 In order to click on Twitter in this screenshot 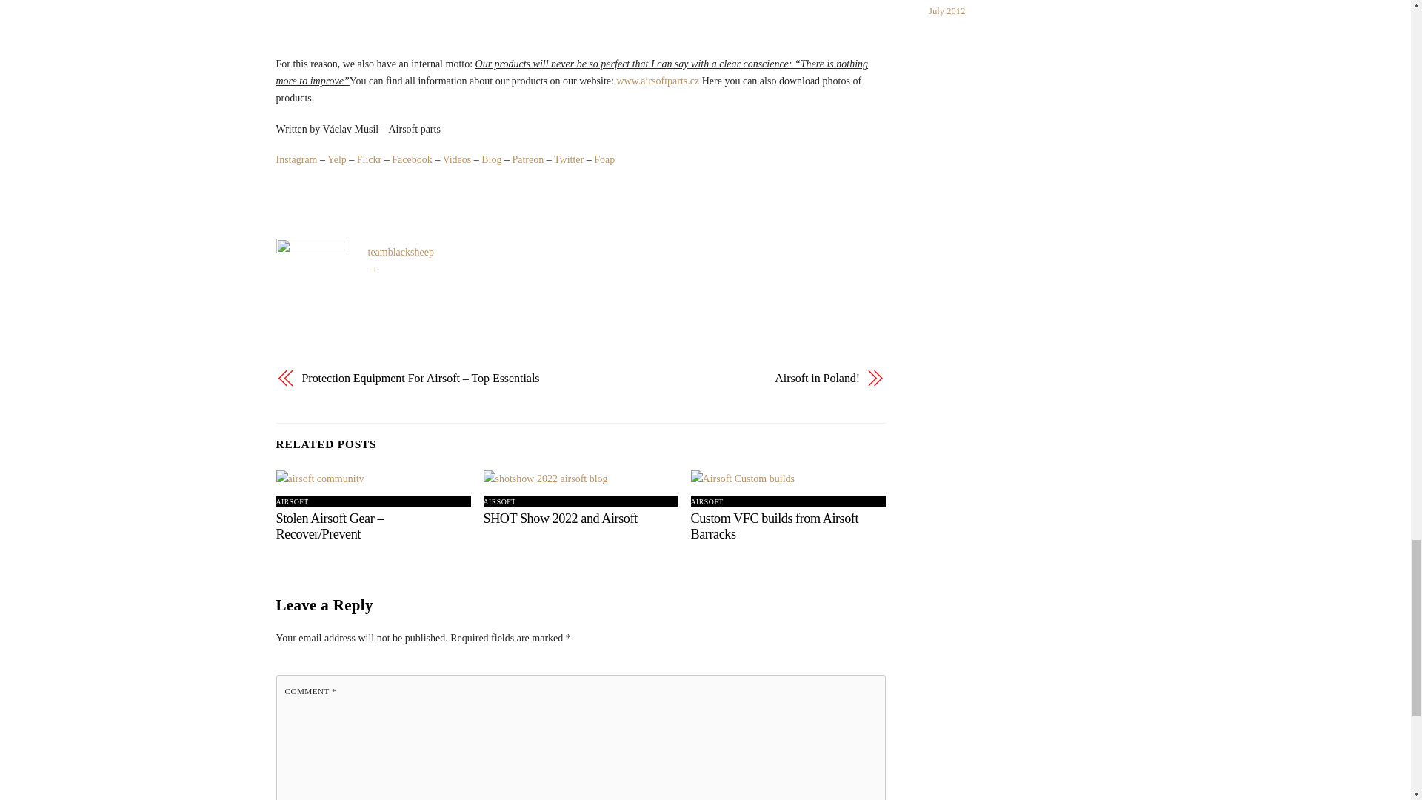, I will do `click(569, 159)`.